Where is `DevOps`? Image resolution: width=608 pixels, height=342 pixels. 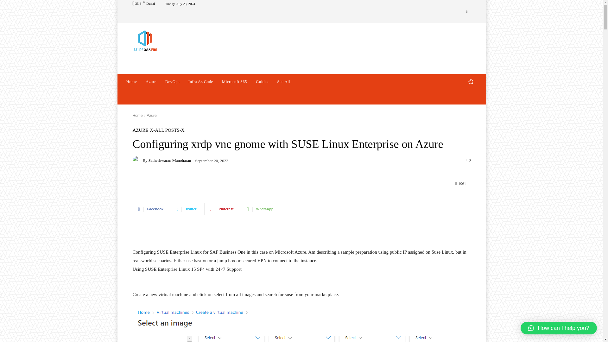
DevOps is located at coordinates (172, 82).